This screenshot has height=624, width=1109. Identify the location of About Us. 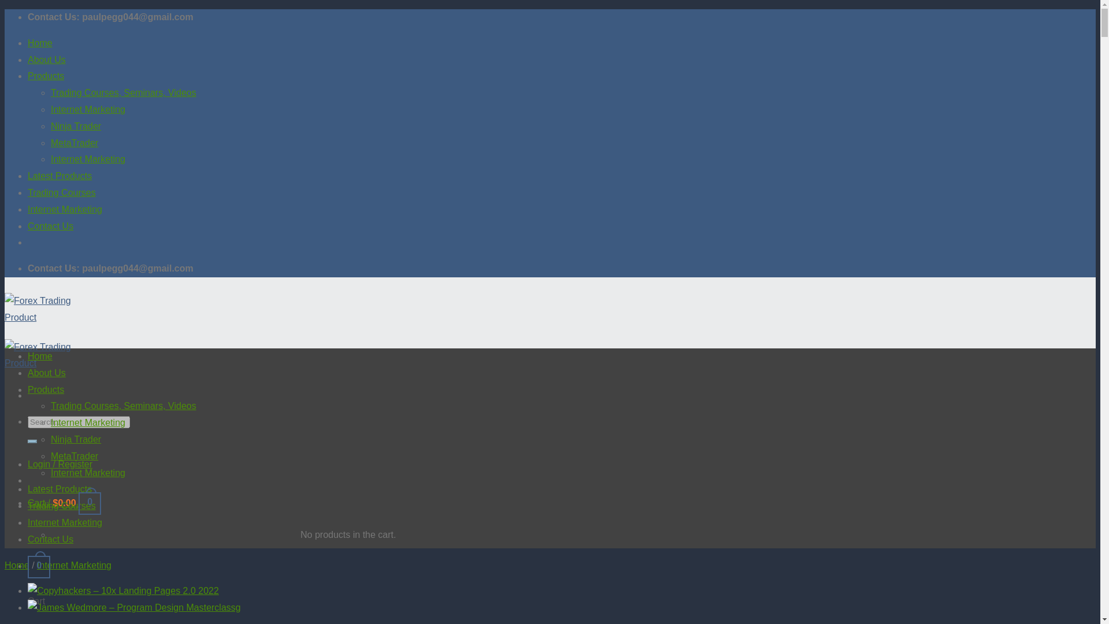
(46, 373).